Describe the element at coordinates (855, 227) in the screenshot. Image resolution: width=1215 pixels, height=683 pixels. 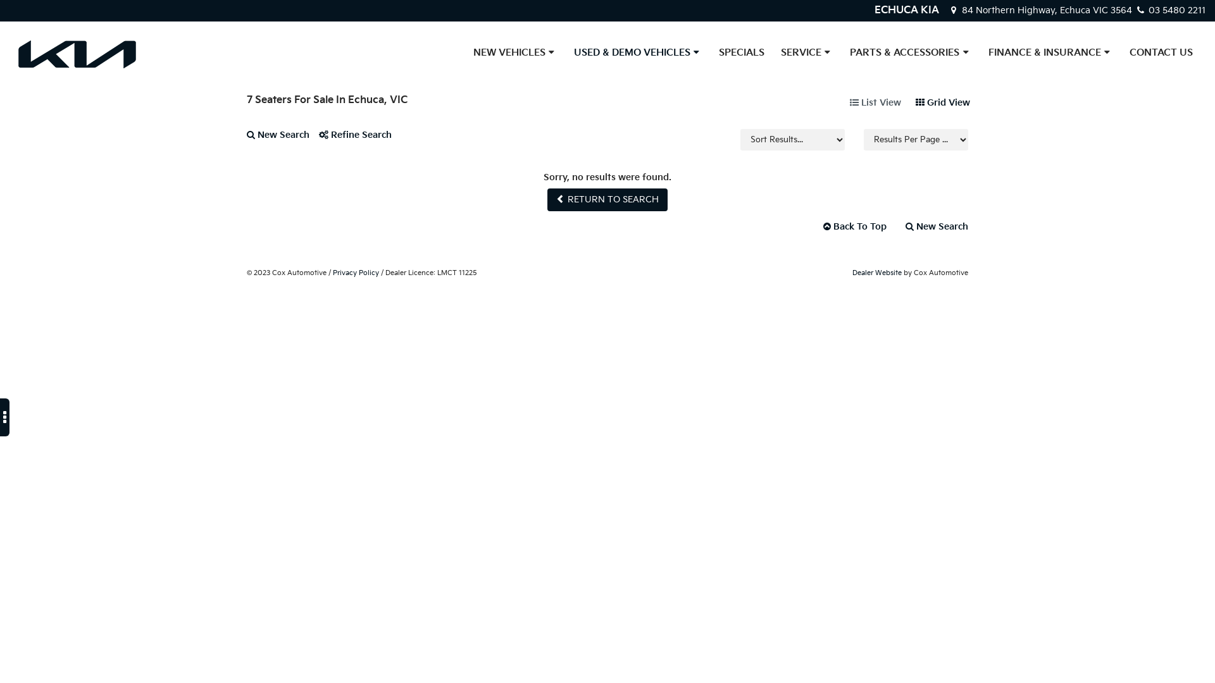
I see `Back To Top` at that location.